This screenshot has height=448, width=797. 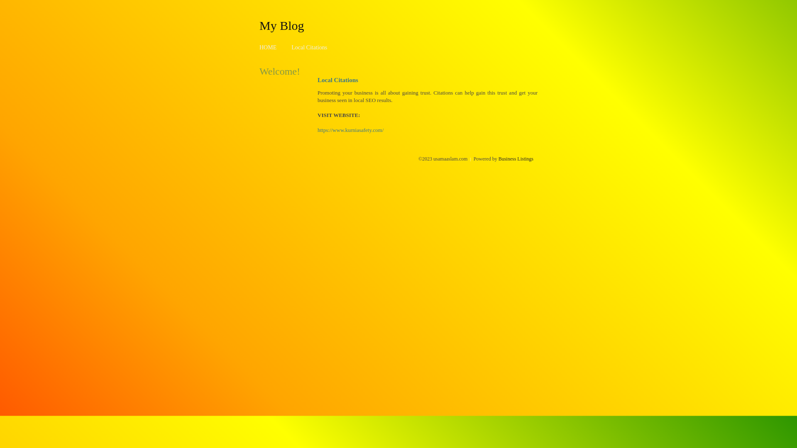 I want to click on Local Citations, so click(x=309, y=47).